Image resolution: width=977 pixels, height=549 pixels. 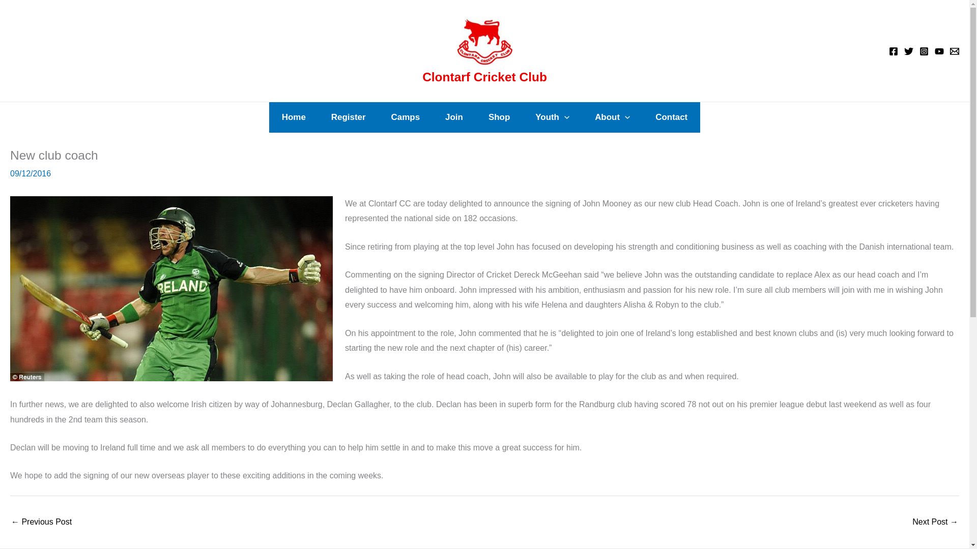 I want to click on Camps, so click(x=406, y=117).